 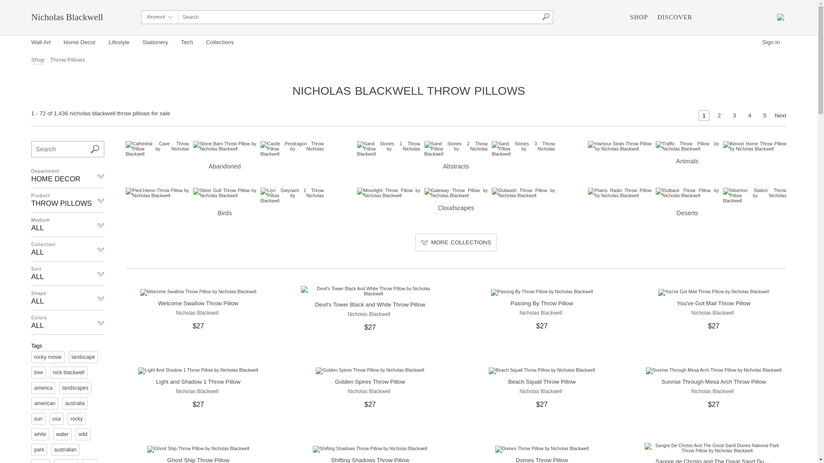 I want to click on Cathedral Cave Throw Pillow by Nicholas Blackwell, so click(x=158, y=149).